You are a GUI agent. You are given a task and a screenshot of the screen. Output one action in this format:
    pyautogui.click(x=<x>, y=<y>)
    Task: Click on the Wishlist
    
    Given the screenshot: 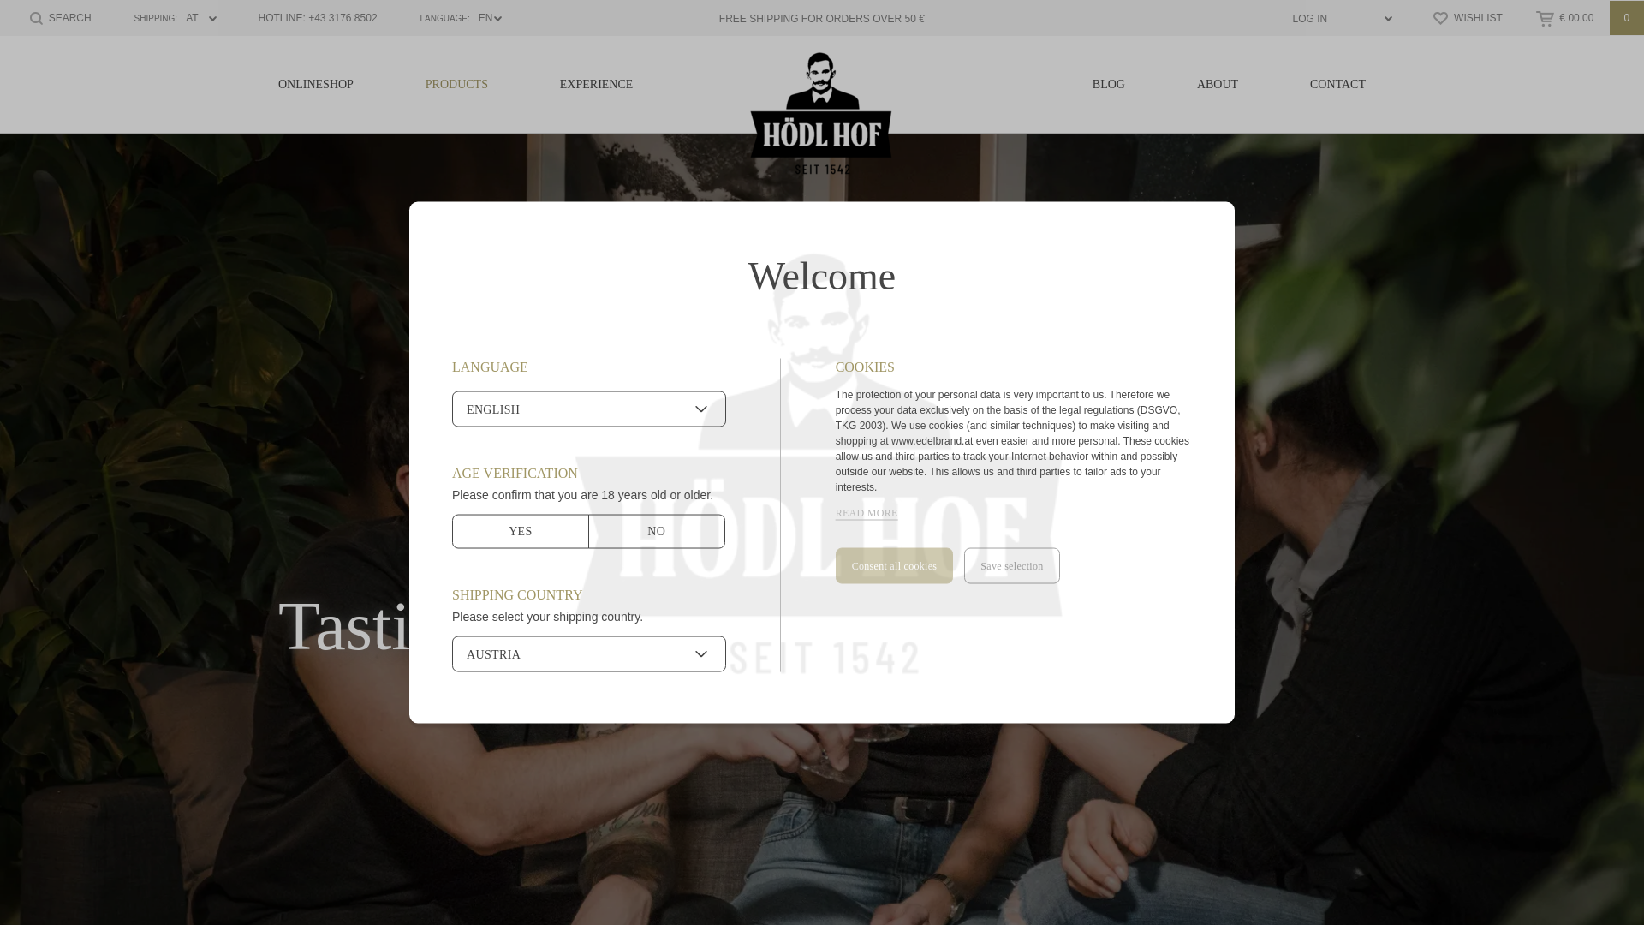 What is the action you would take?
    pyautogui.click(x=1468, y=17)
    